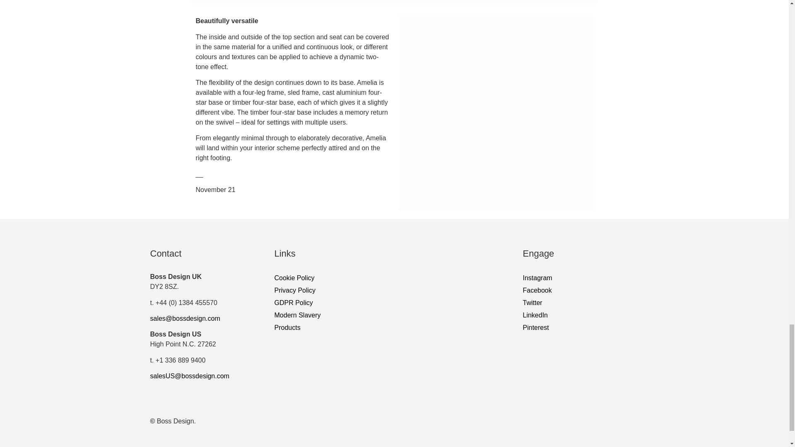 The height and width of the screenshot is (447, 795). Describe the element at coordinates (579, 315) in the screenshot. I see `LinkedIn` at that location.